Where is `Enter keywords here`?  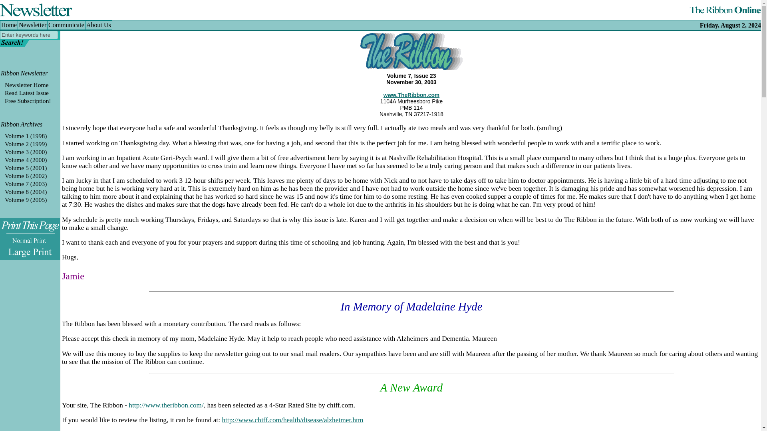 Enter keywords here is located at coordinates (29, 35).